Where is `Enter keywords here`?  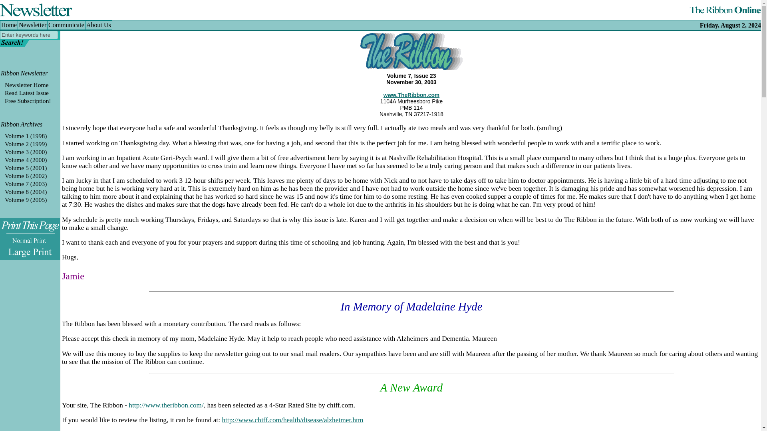 Enter keywords here is located at coordinates (29, 35).